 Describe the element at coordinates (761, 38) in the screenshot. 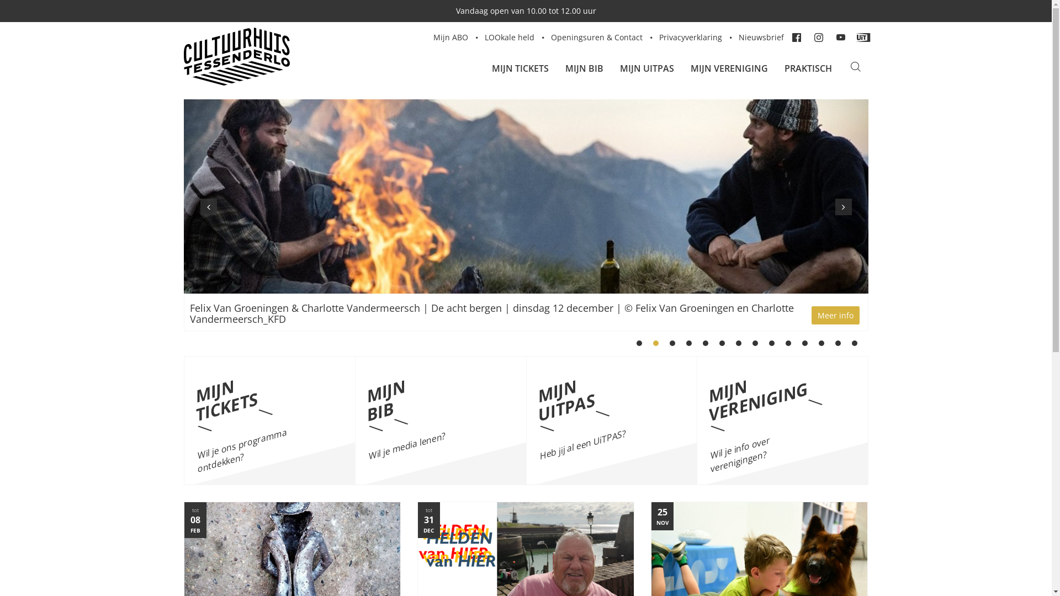

I see `Nieuwsbrief` at that location.